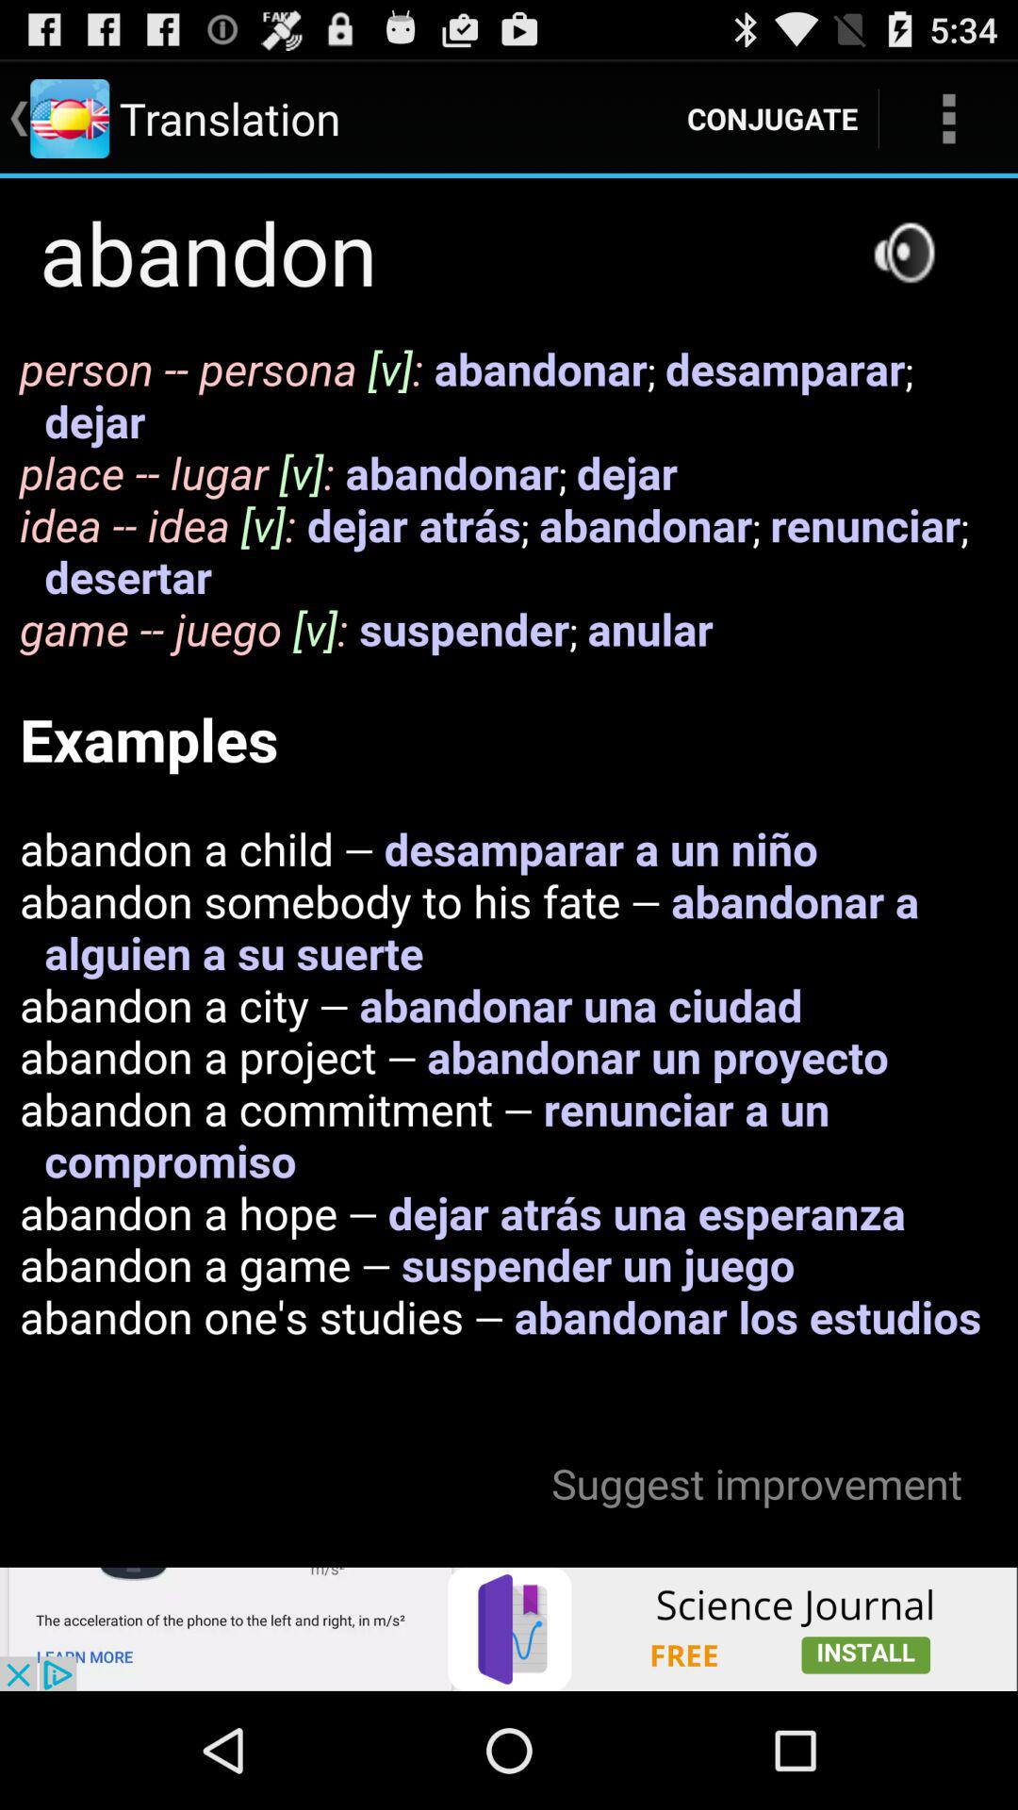 This screenshot has height=1810, width=1018. I want to click on go to sound option, so click(904, 253).